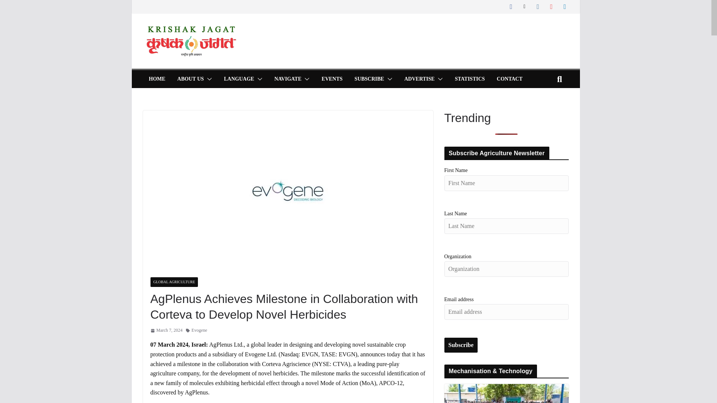  I want to click on EVENTS, so click(332, 79).